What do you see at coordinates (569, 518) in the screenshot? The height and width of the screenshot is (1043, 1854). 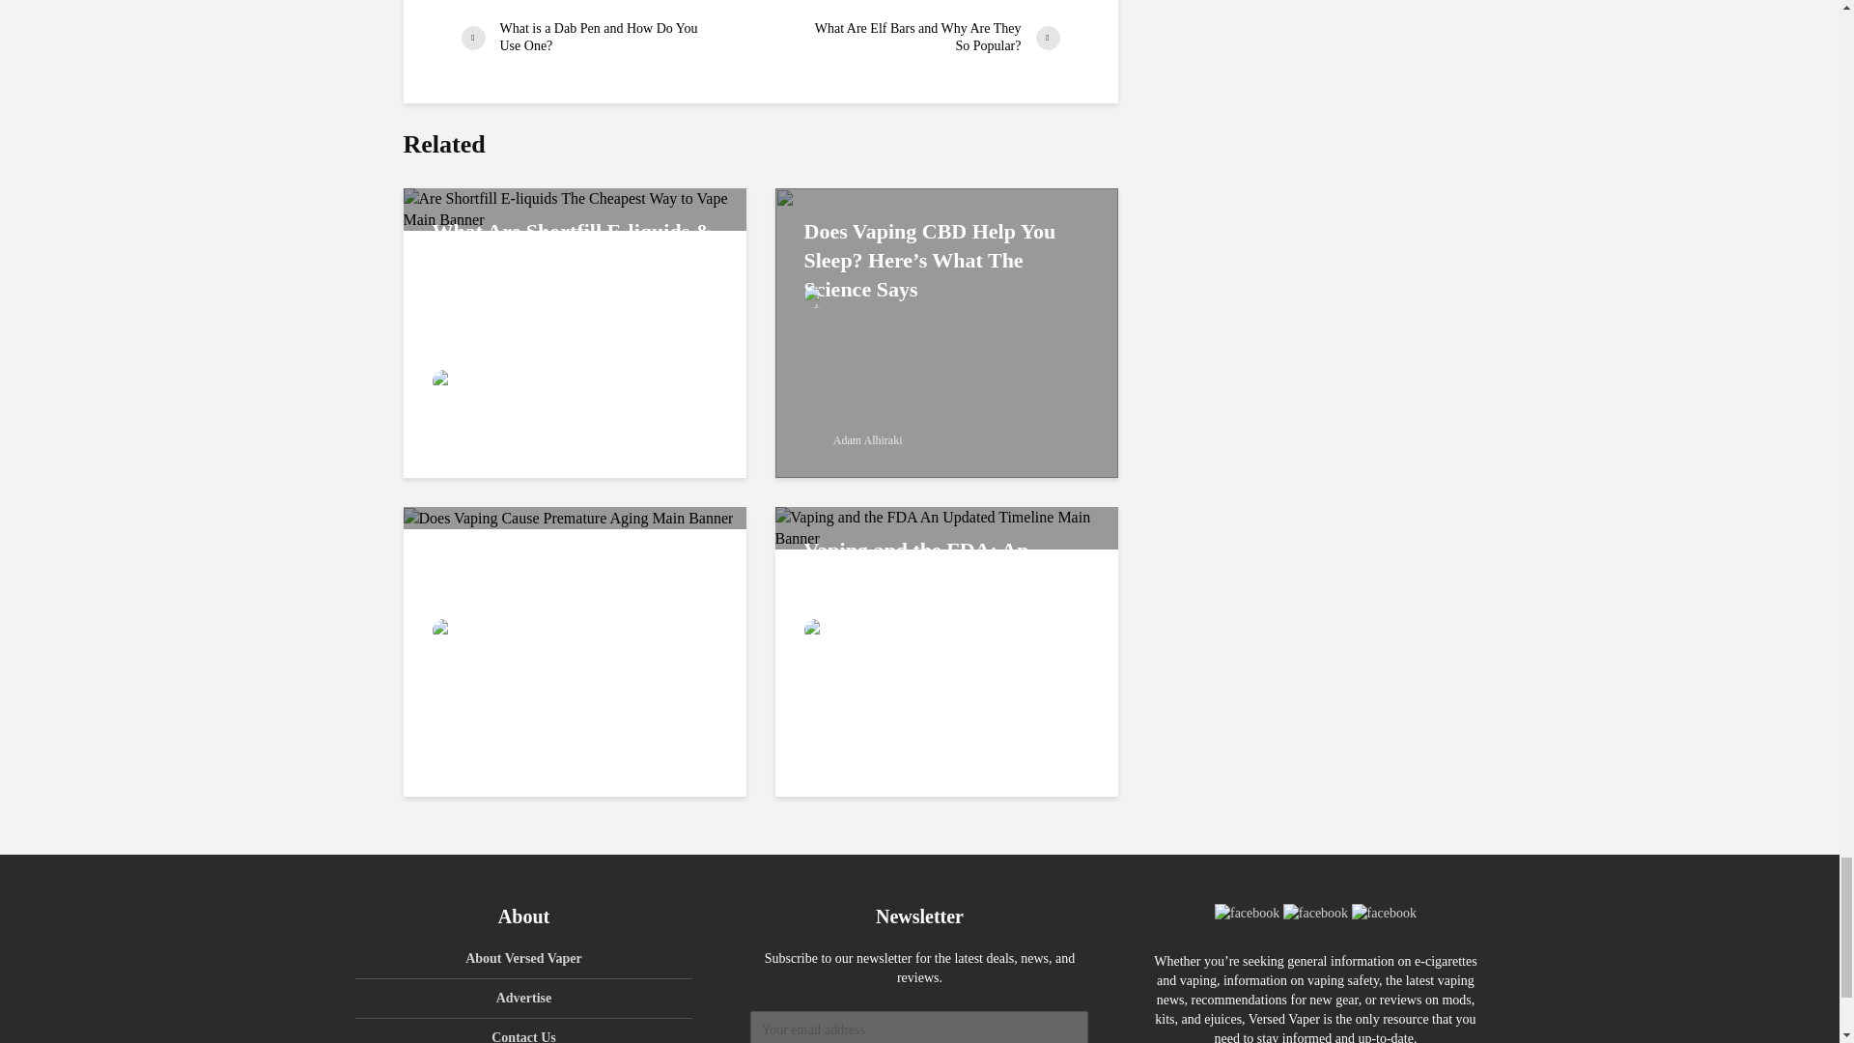 I see `Vape Face: Does Vaping Cause Premature Aging?` at bounding box center [569, 518].